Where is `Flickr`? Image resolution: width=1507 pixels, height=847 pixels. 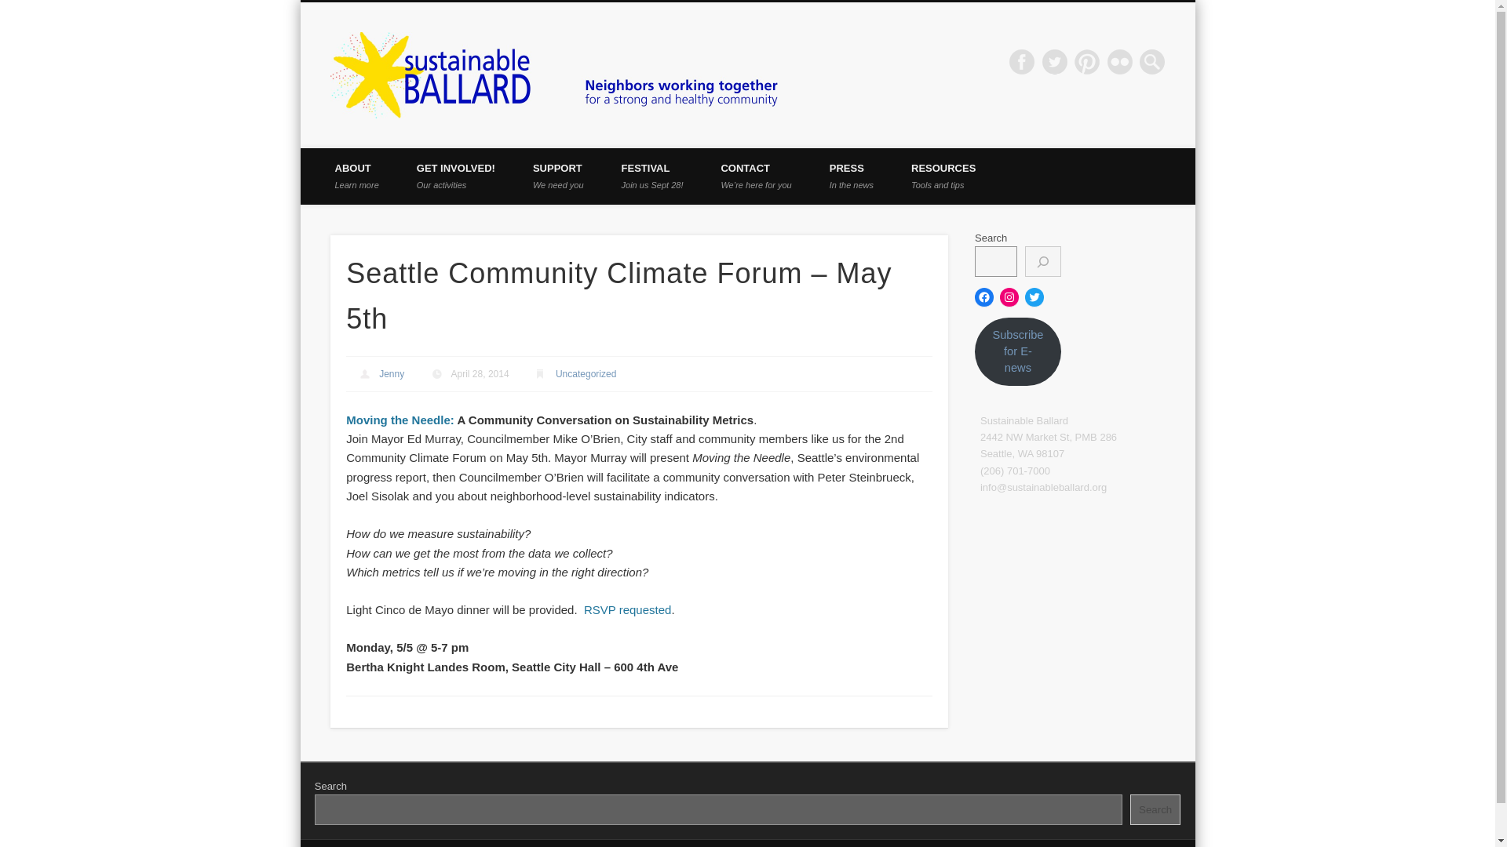 Flickr is located at coordinates (356, 176).